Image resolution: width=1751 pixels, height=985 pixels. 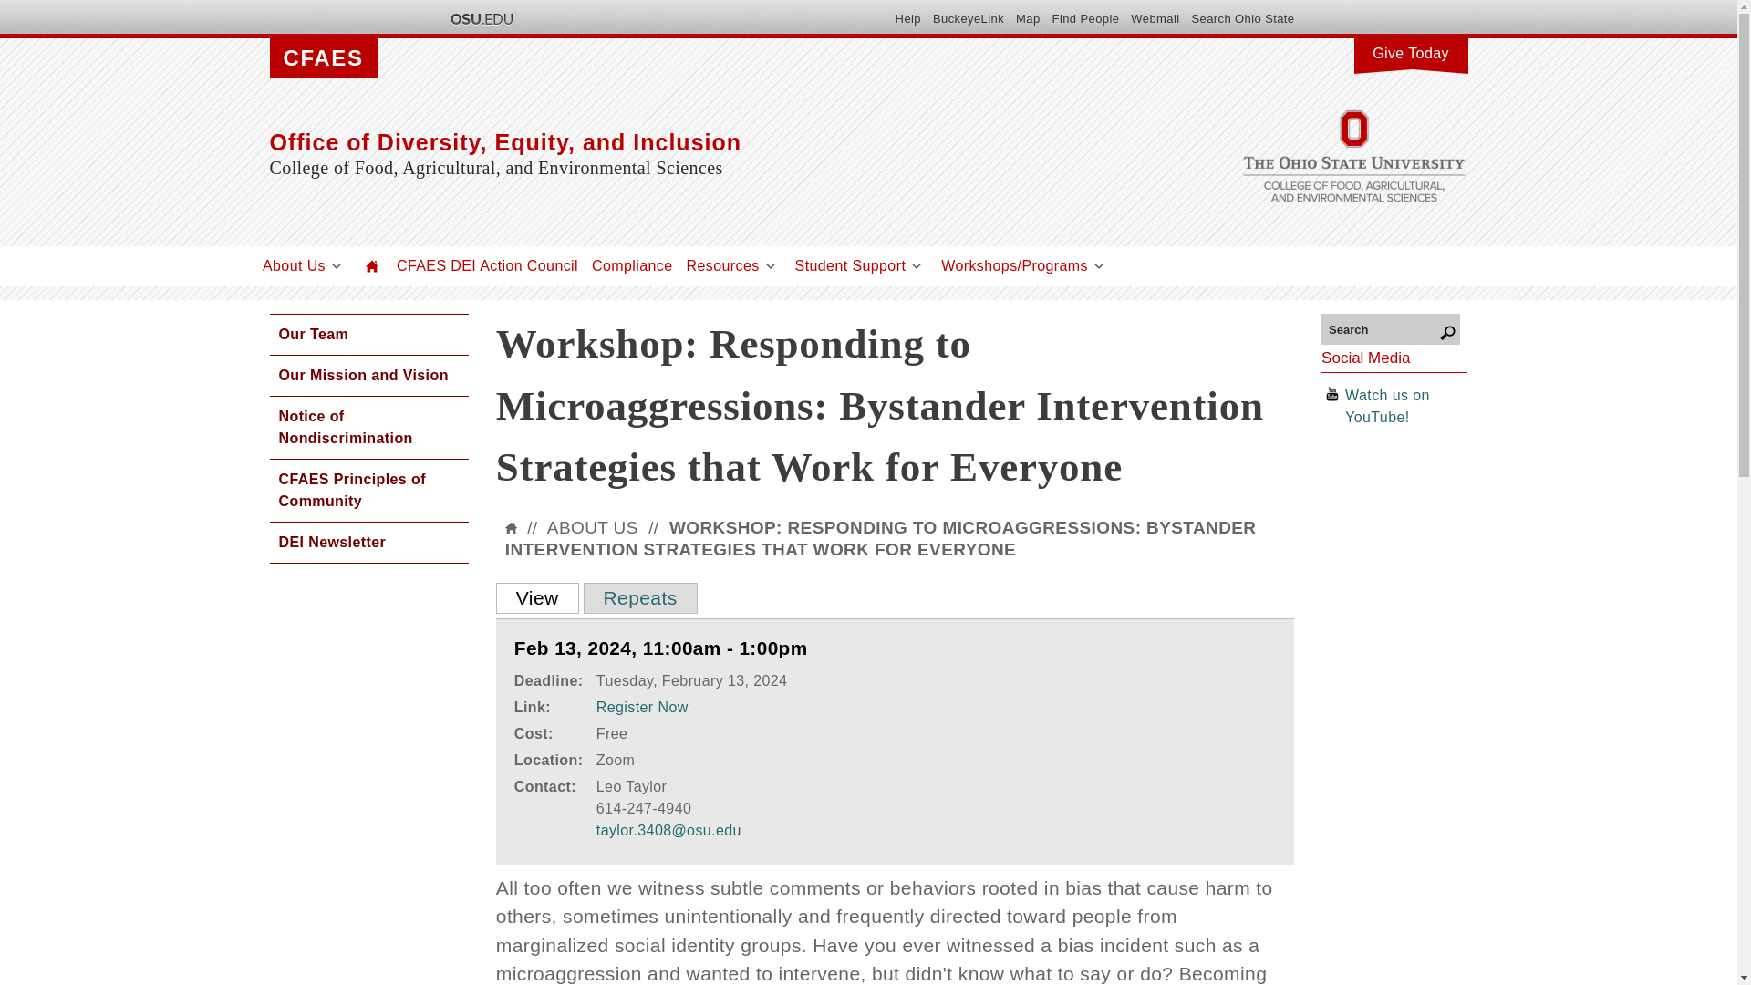 I want to click on Office of Diversity, Equity, and Inclusion, so click(x=689, y=142).